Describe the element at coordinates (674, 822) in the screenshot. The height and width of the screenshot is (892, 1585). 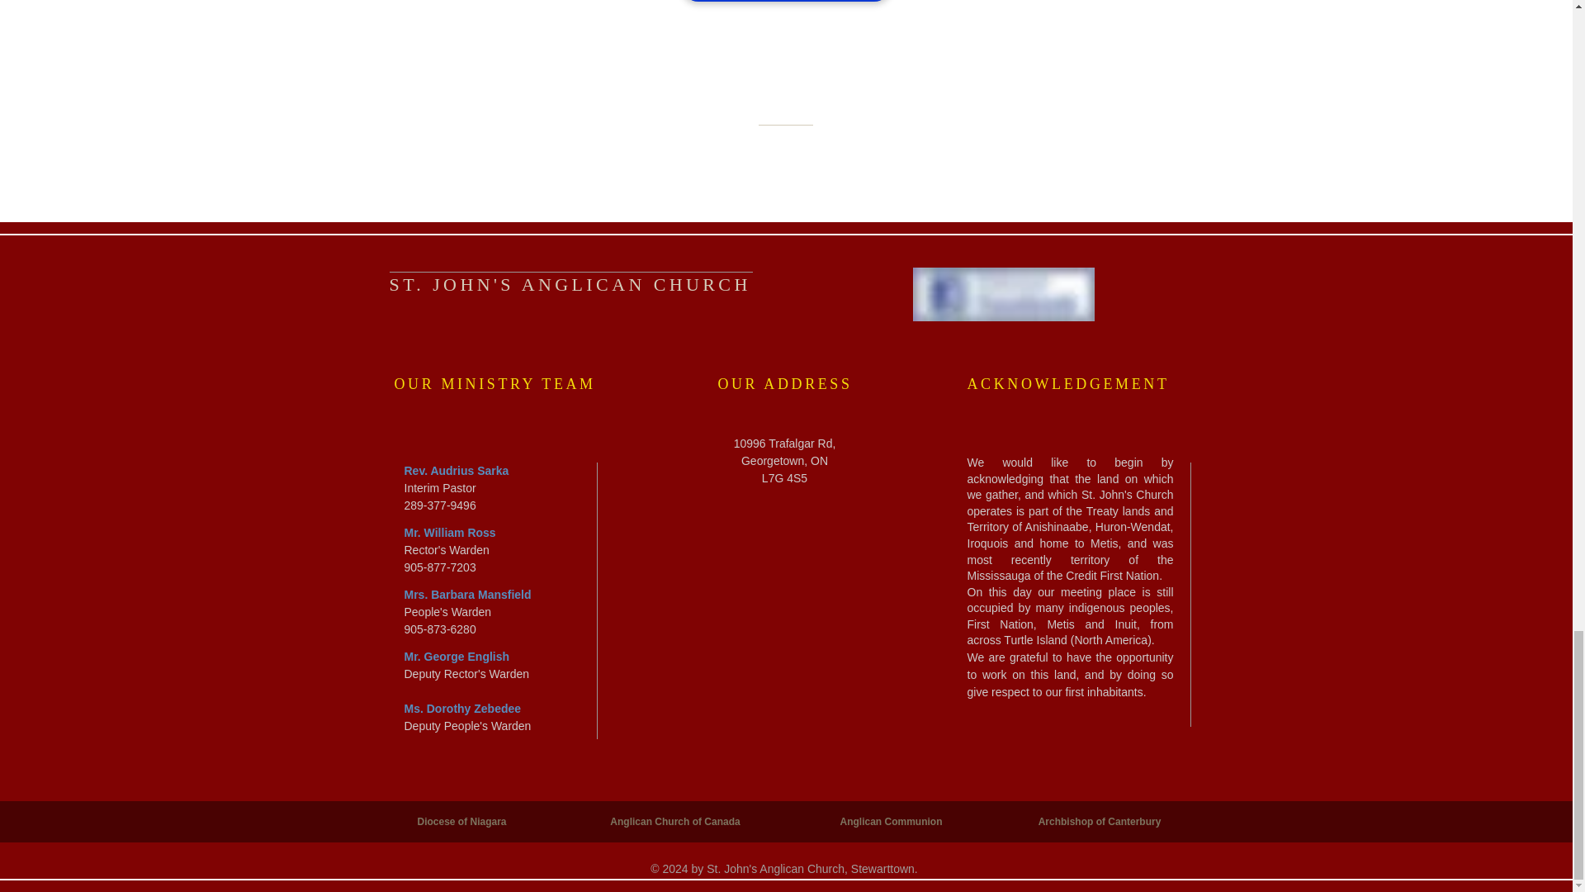
I see `Anglican Church of Canada` at that location.